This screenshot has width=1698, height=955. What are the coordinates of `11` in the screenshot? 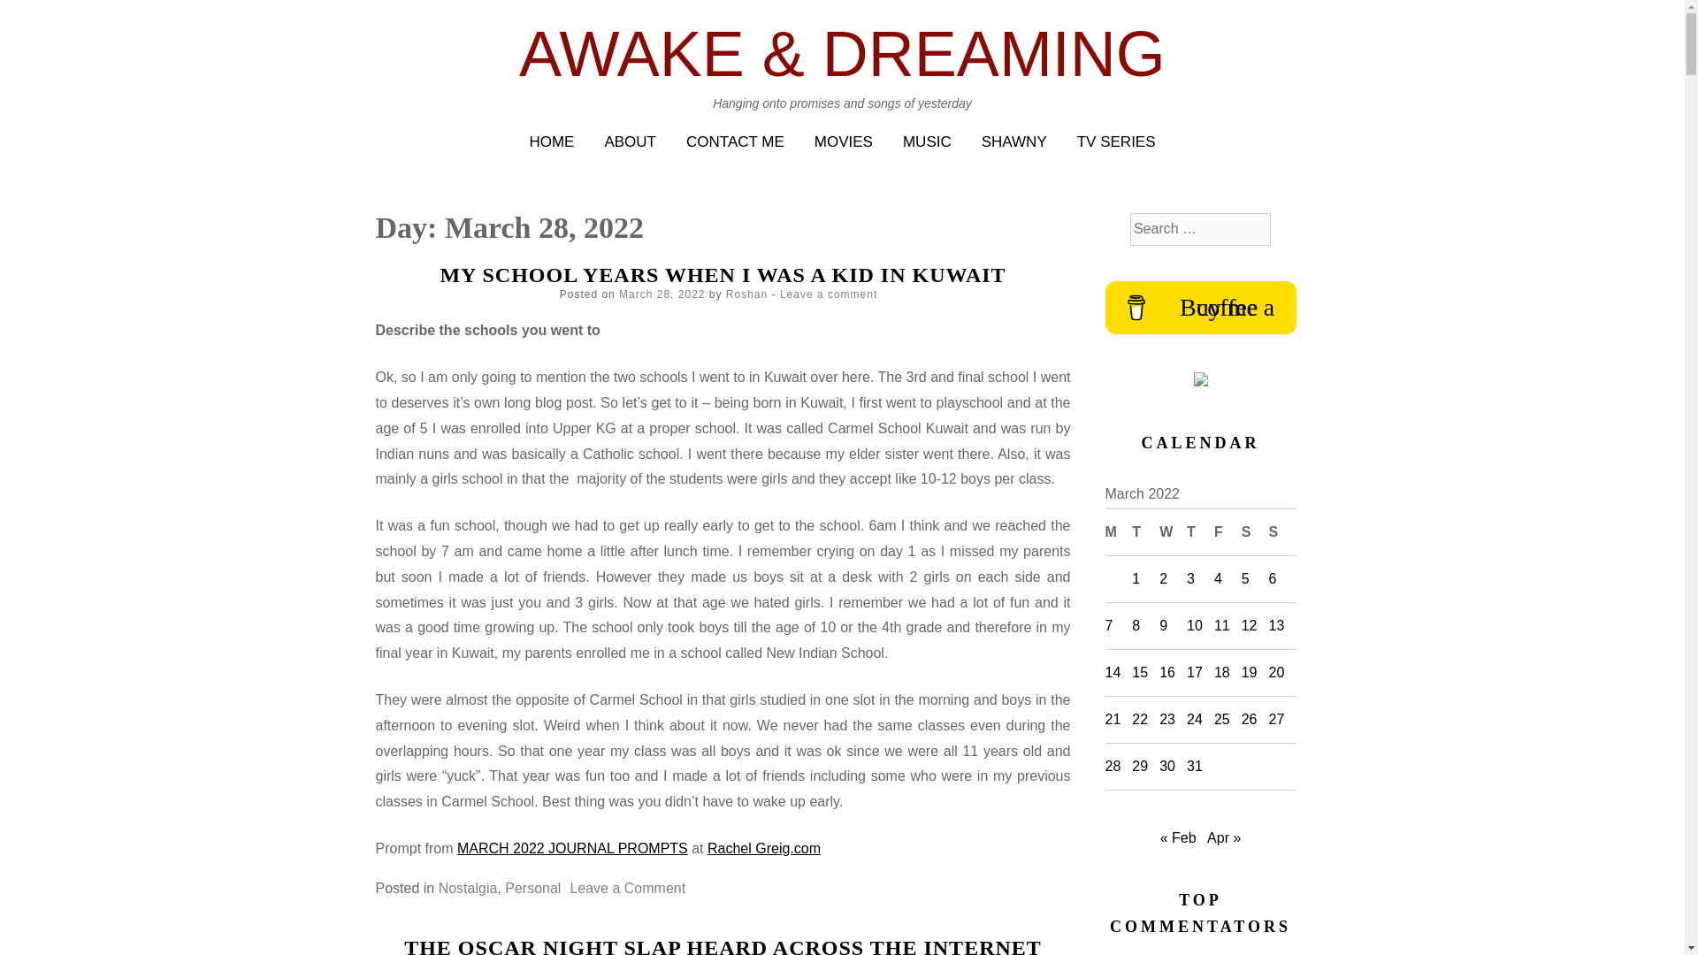 It's located at (1221, 625).